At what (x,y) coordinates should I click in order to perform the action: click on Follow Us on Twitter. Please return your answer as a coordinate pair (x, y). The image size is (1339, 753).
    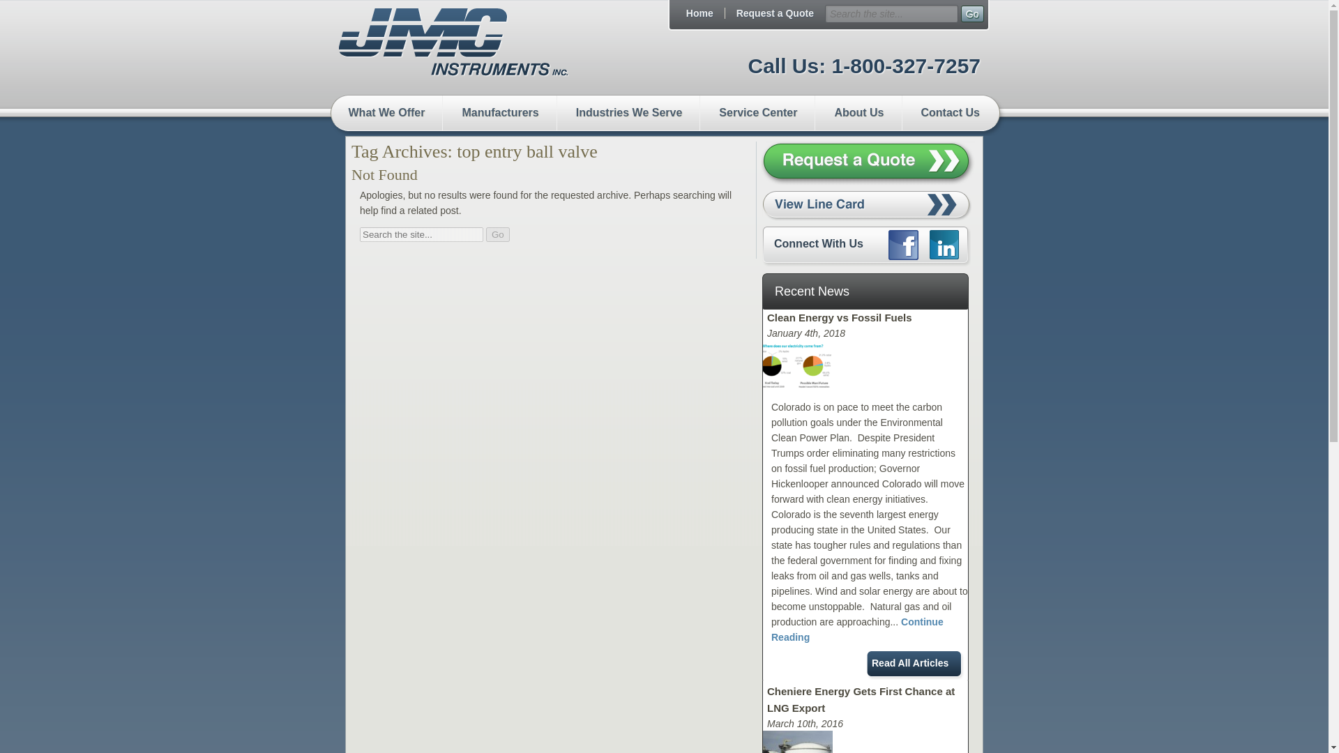
    Looking at the image, I should click on (944, 244).